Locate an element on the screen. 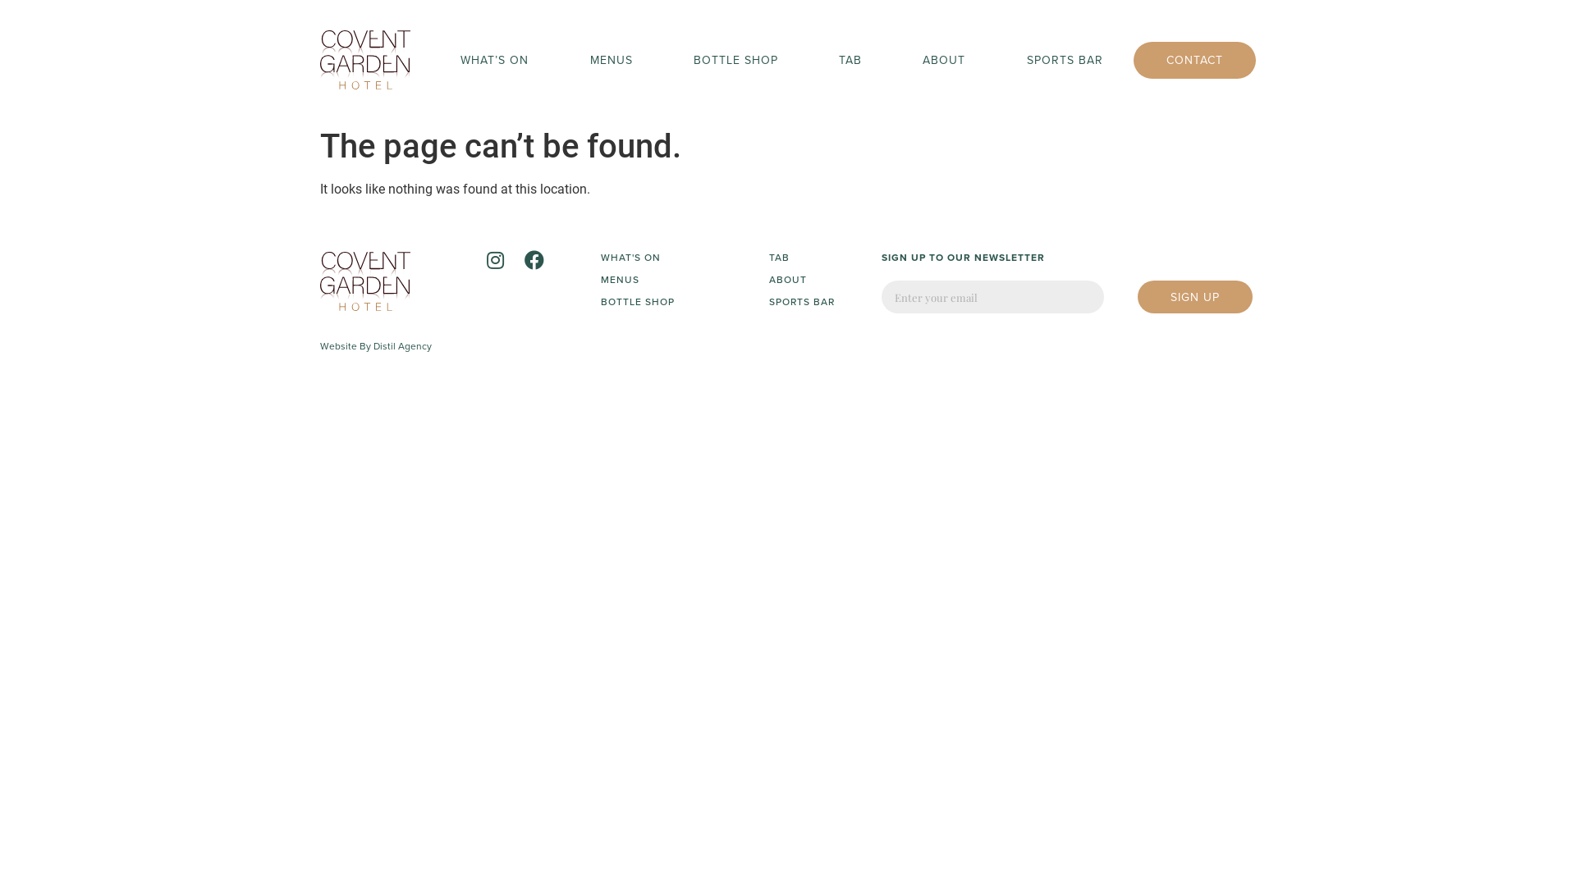 This screenshot has height=886, width=1576. TAB is located at coordinates (802, 258).